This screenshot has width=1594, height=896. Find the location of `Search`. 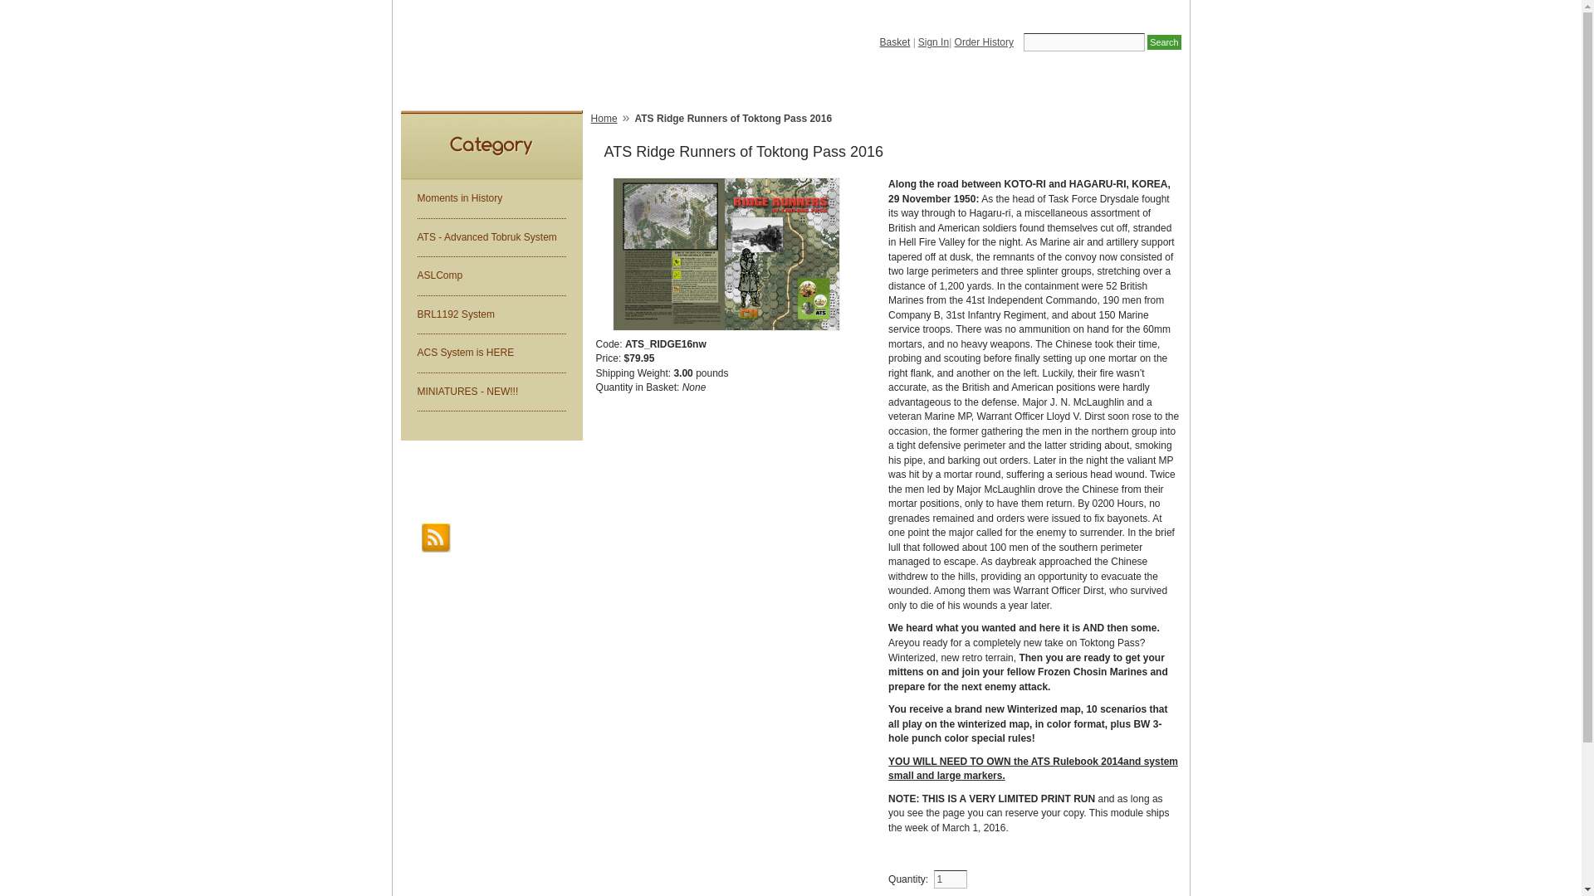

Search is located at coordinates (1164, 42).